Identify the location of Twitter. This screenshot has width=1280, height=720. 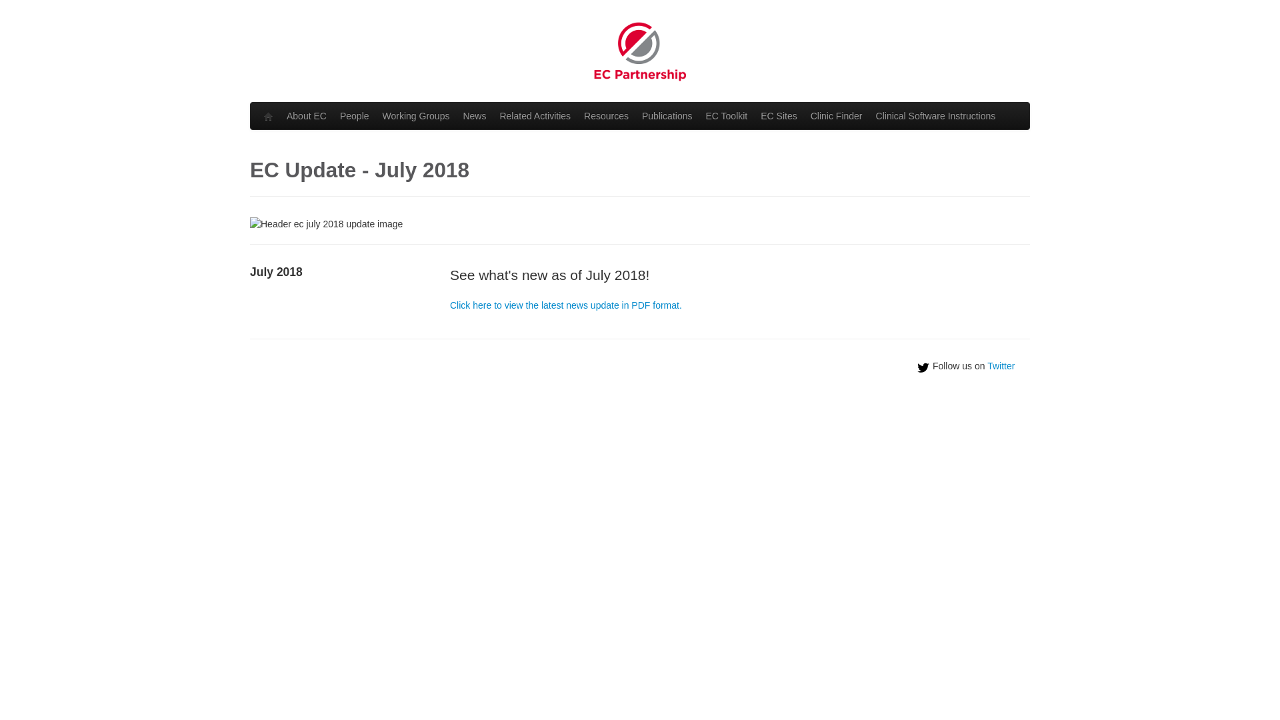
(1001, 366).